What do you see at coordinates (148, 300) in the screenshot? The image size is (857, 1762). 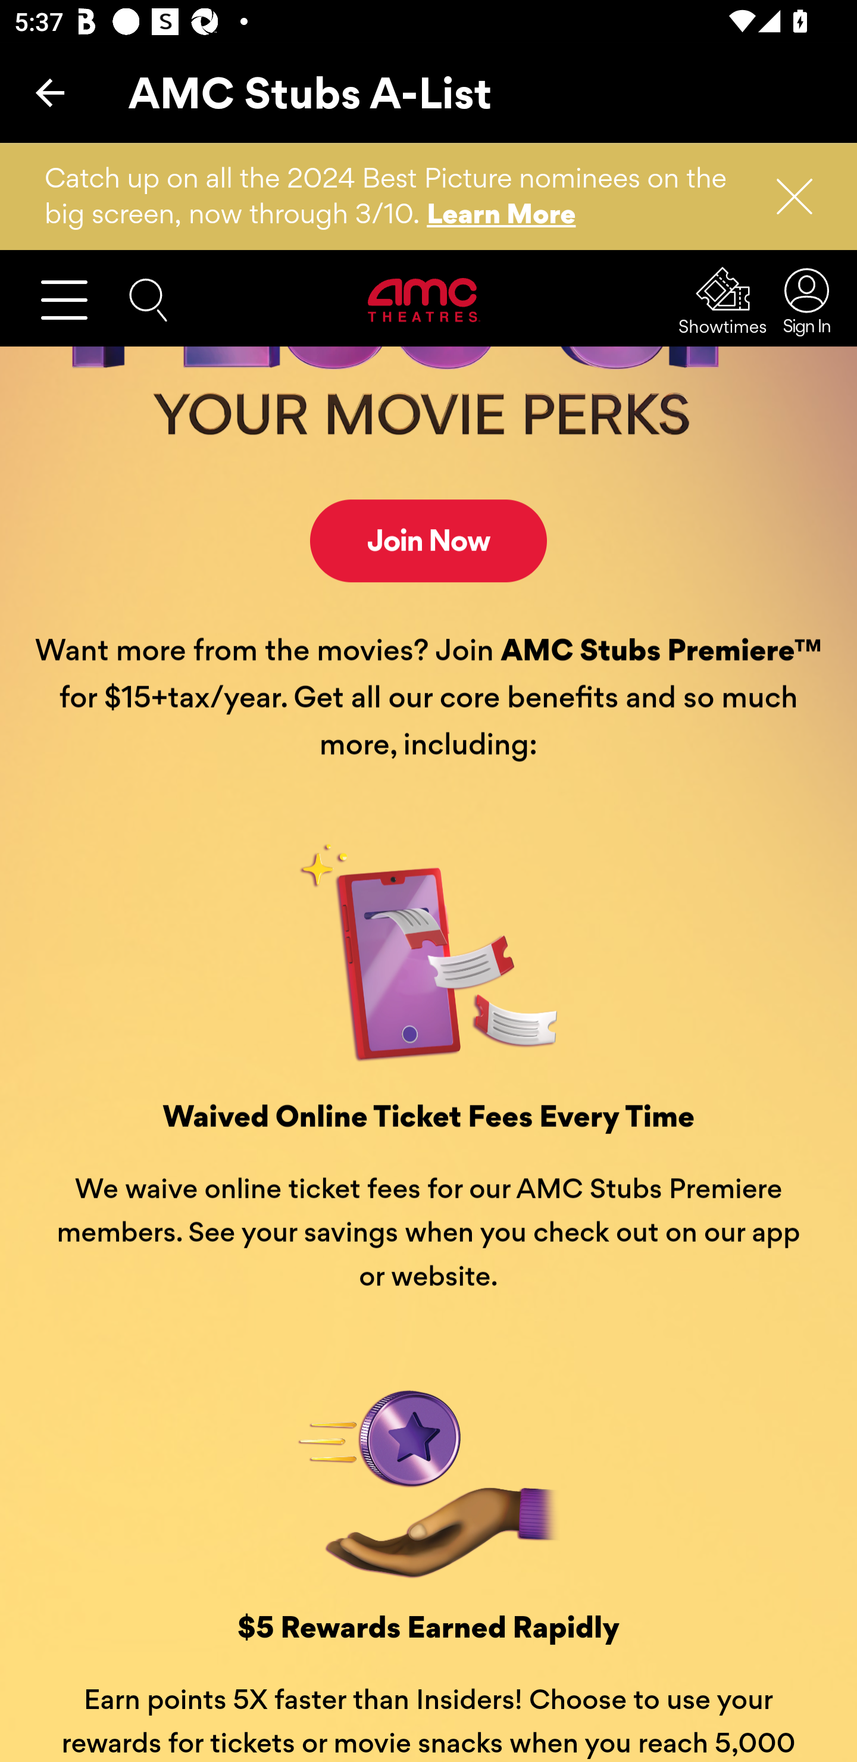 I see `Search the AMC website` at bounding box center [148, 300].